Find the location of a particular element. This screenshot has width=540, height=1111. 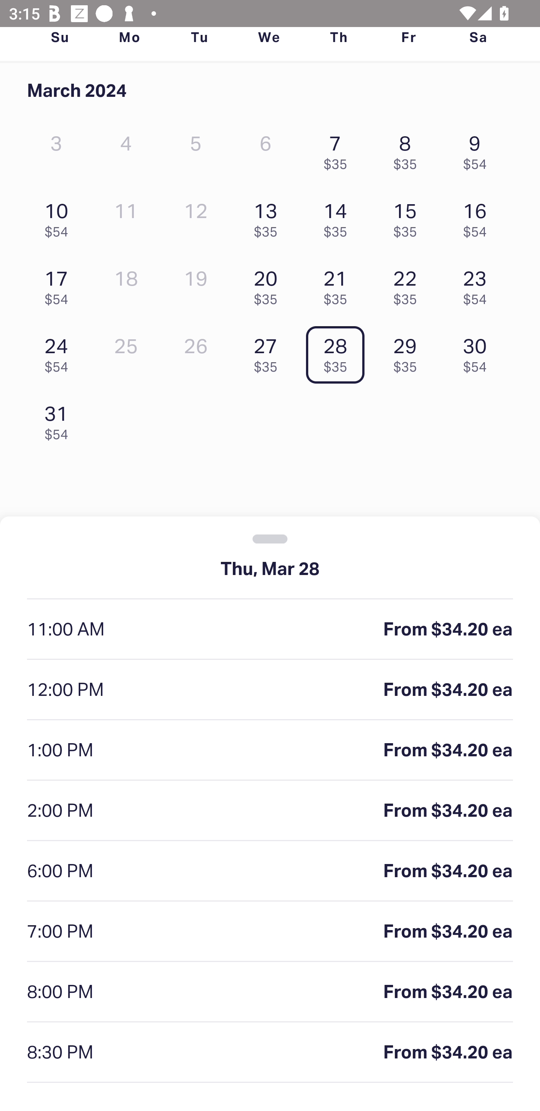

13 $35 is located at coordinates (268, 217).